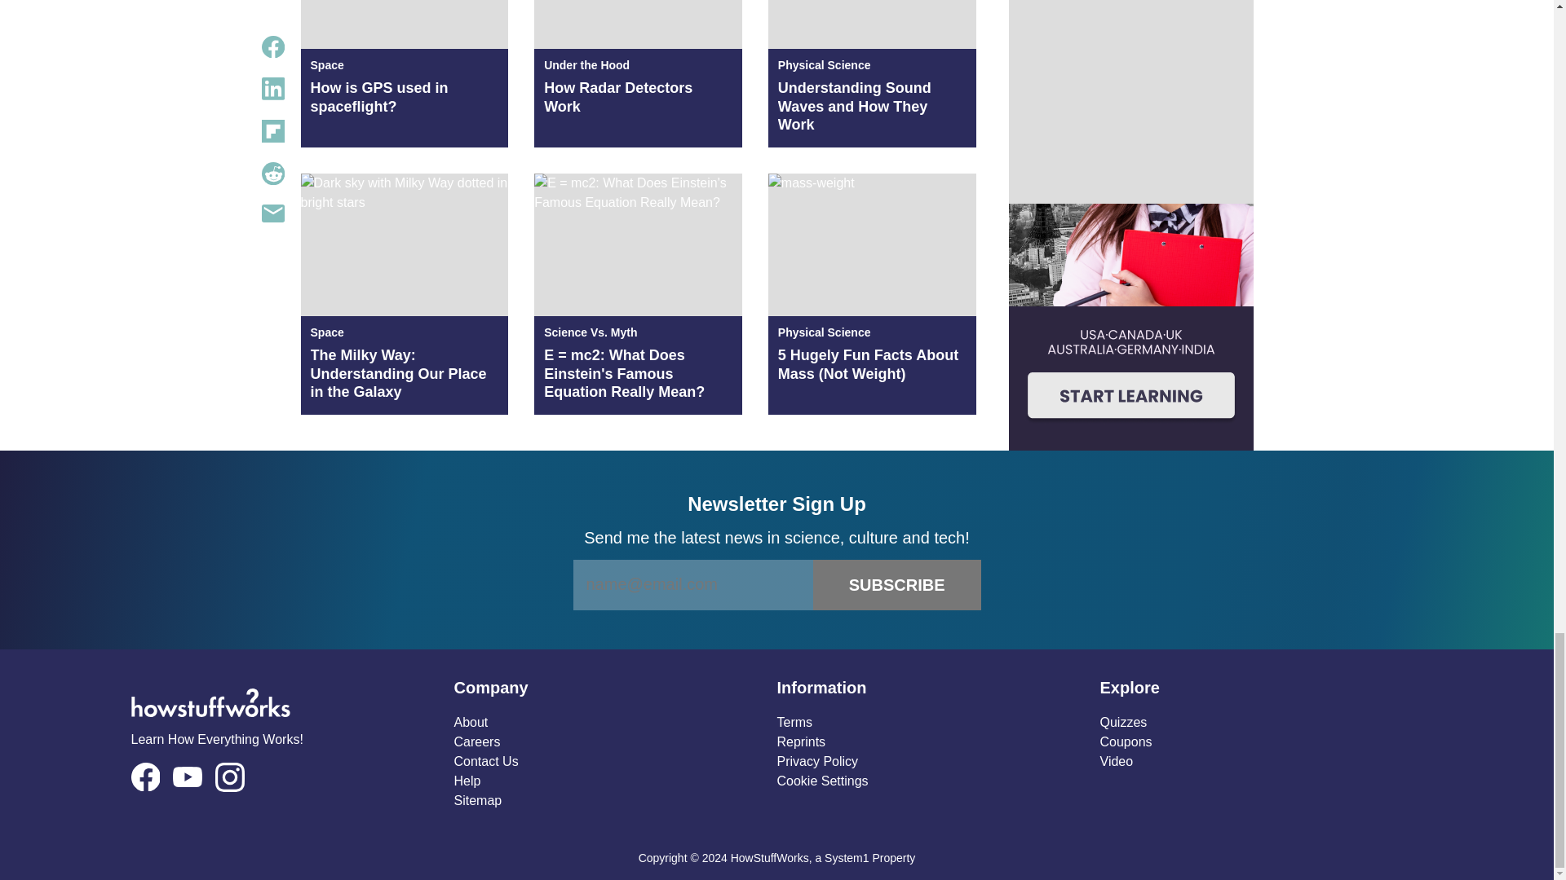 The height and width of the screenshot is (880, 1566). Describe the element at coordinates (230, 777) in the screenshot. I see `Visit HowStuffWorks on Instagram` at that location.